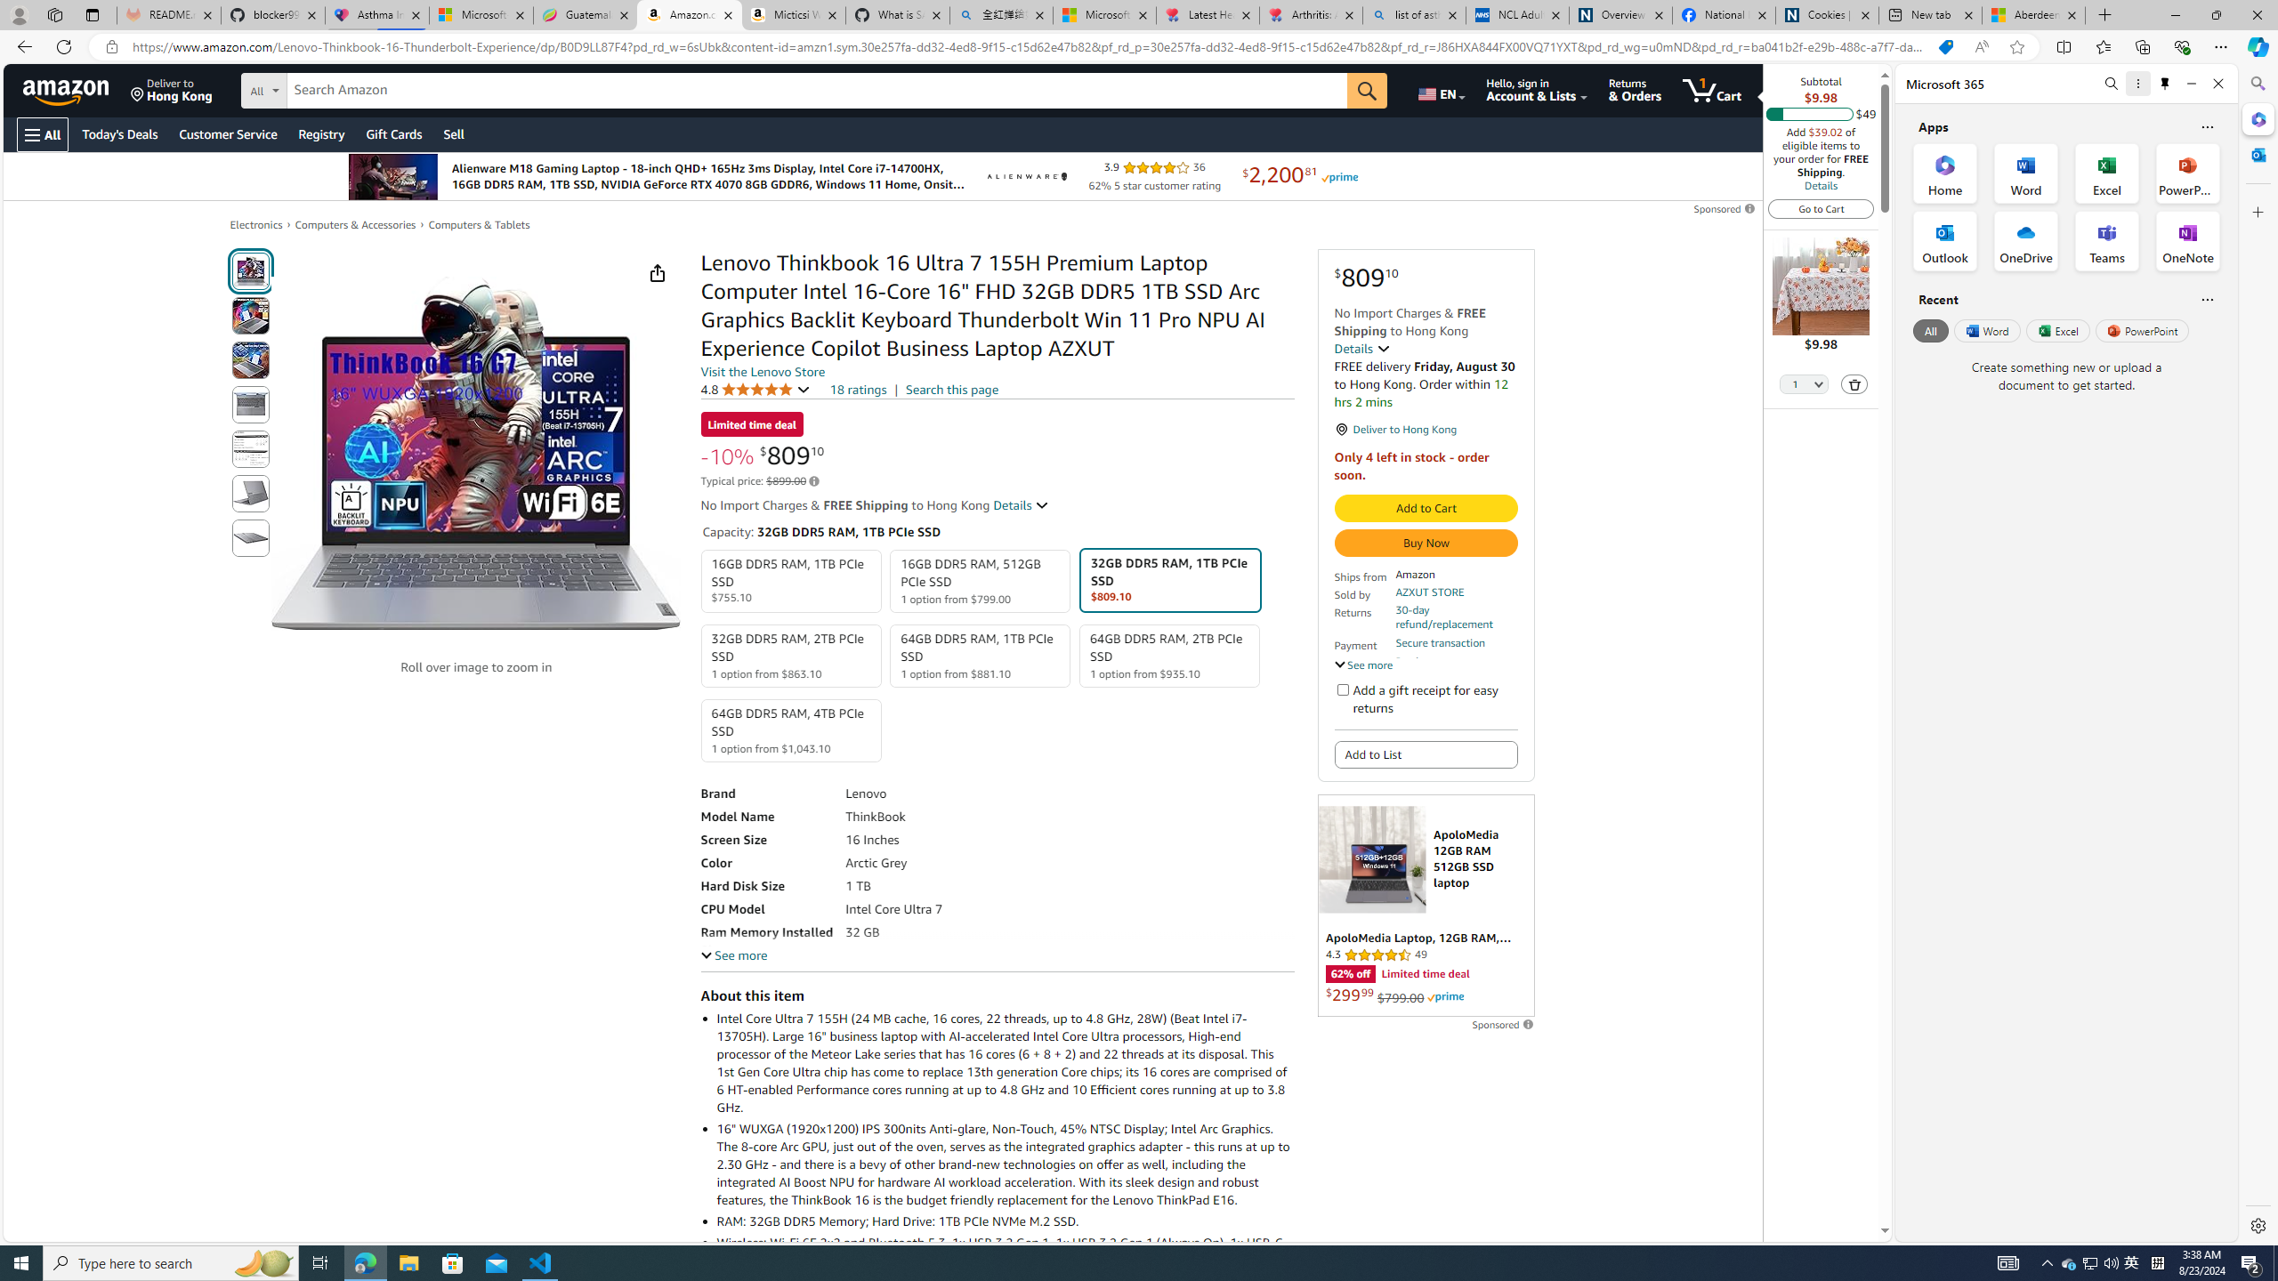 This screenshot has height=1281, width=2278. I want to click on Teams Office App, so click(2107, 241).